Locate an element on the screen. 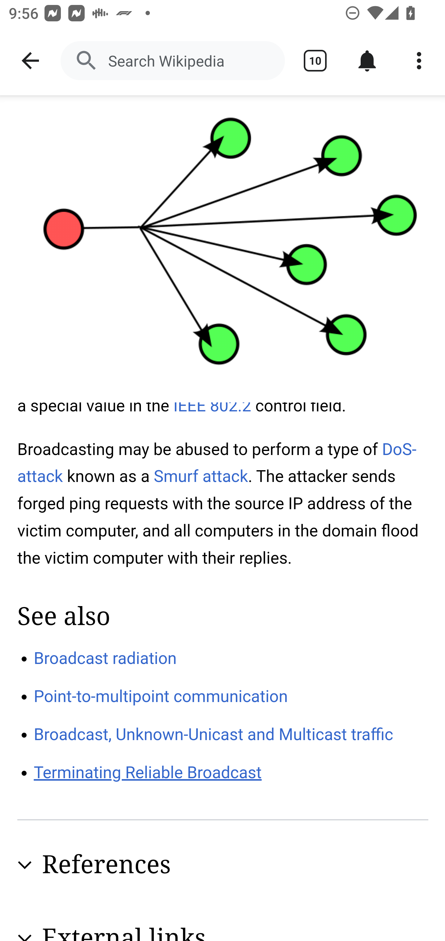 The image size is (445, 941). Navigate up is located at coordinates (30, 61).